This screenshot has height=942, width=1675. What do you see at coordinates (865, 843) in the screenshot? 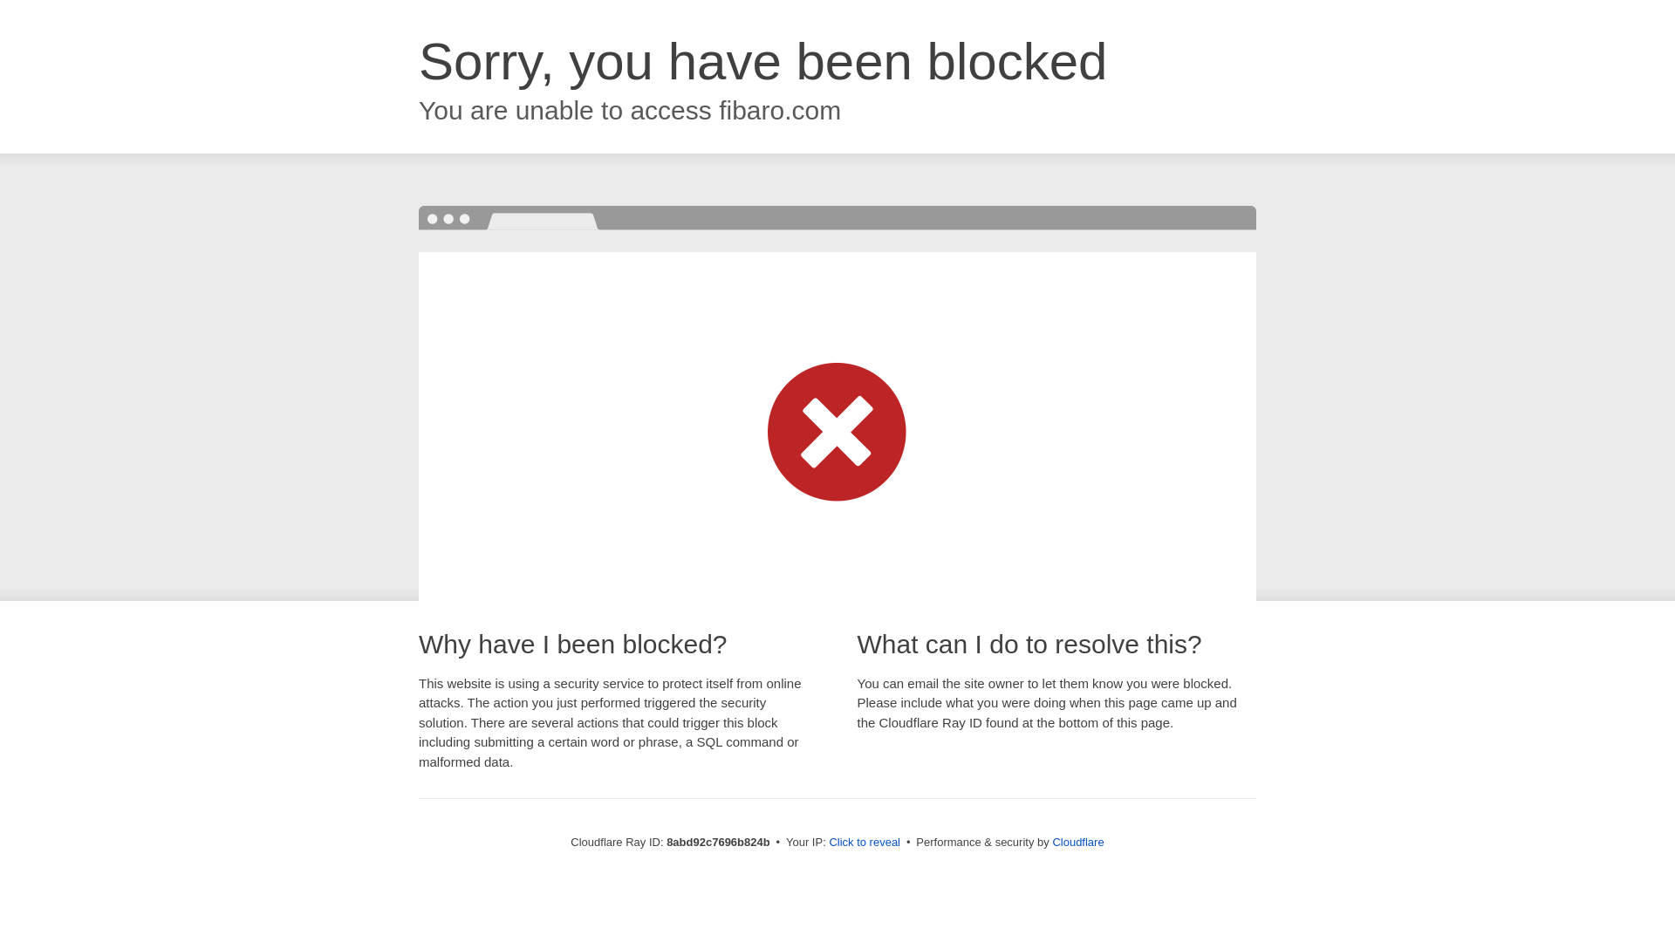
I see `Click to reveal` at bounding box center [865, 843].